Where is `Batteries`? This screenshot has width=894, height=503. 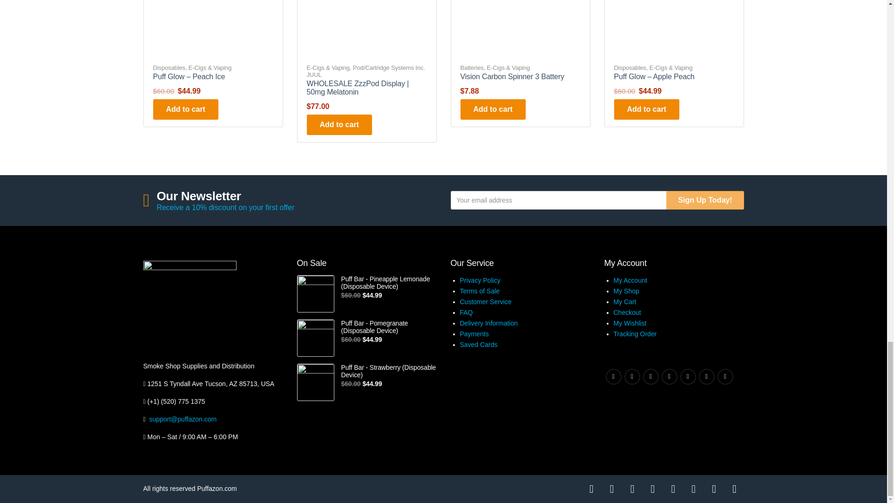
Batteries is located at coordinates (472, 68).